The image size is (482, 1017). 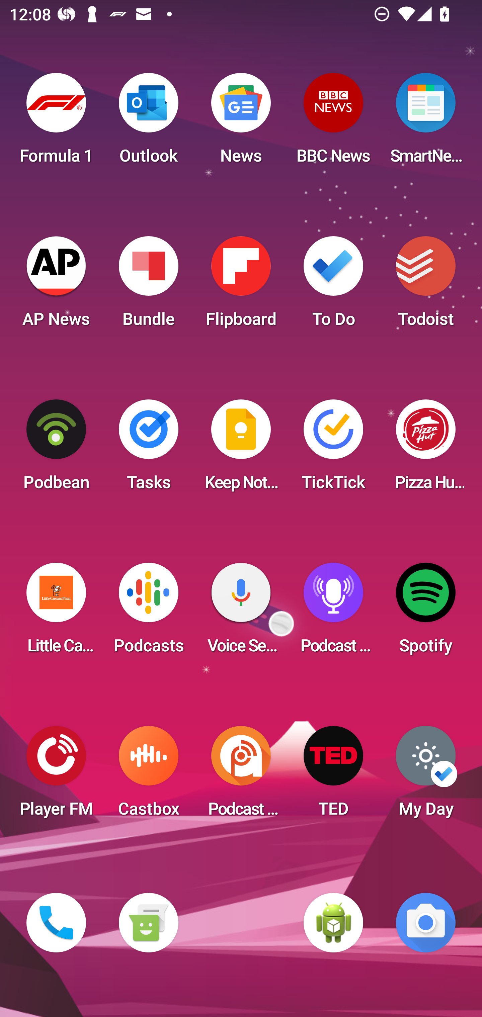 I want to click on WebView Browser Tester, so click(x=333, y=923).